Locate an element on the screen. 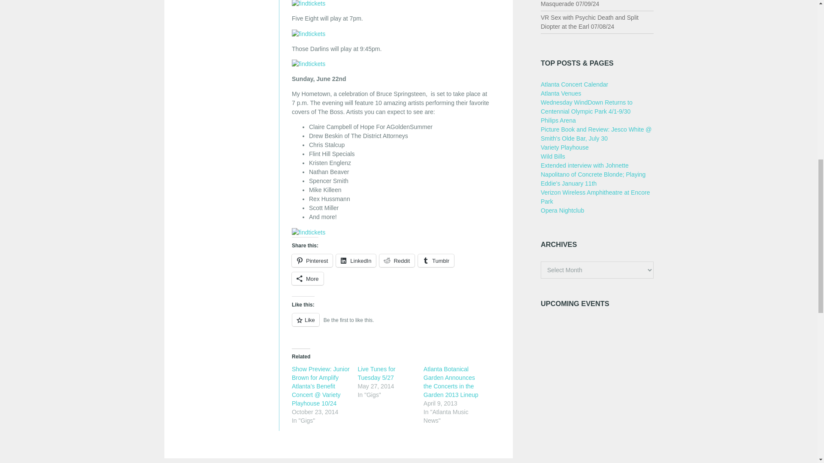 The width and height of the screenshot is (824, 463). Click to share on Pinterest is located at coordinates (312, 261).